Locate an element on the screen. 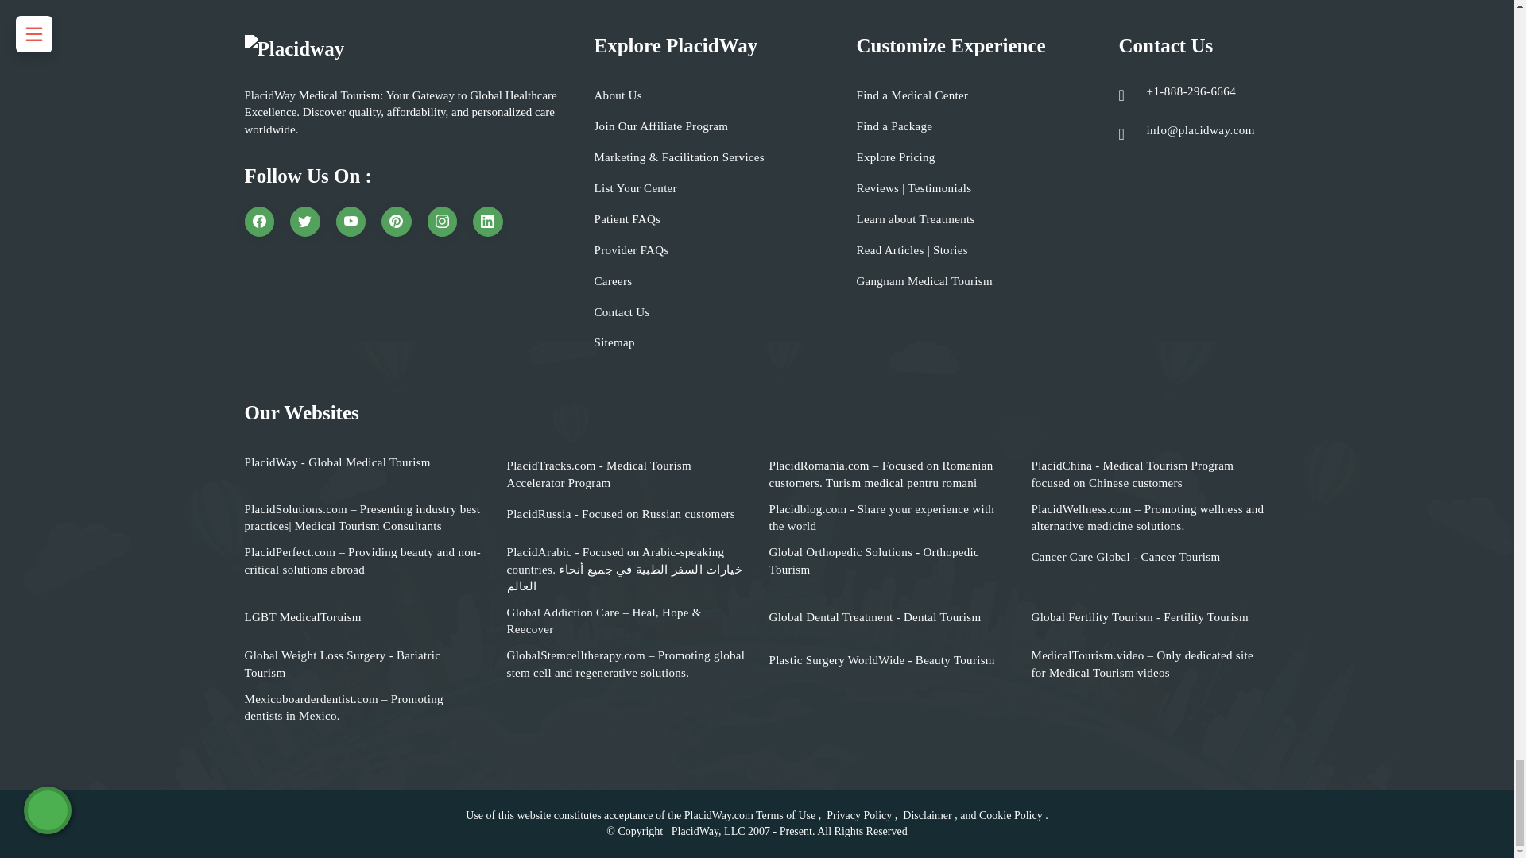 The image size is (1526, 858). PlacidTracks.com - Medical Tourism Accelerator Program is located at coordinates (626, 473).